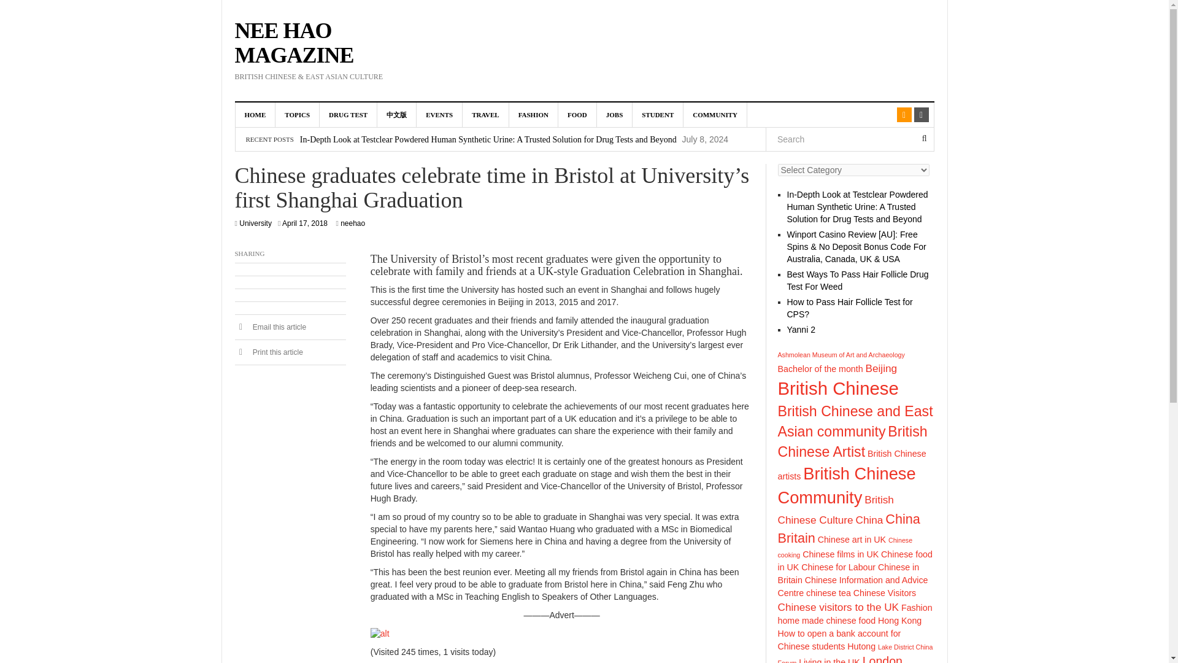  Describe the element at coordinates (294, 43) in the screenshot. I see `NEE HAO MAGAZINE` at that location.